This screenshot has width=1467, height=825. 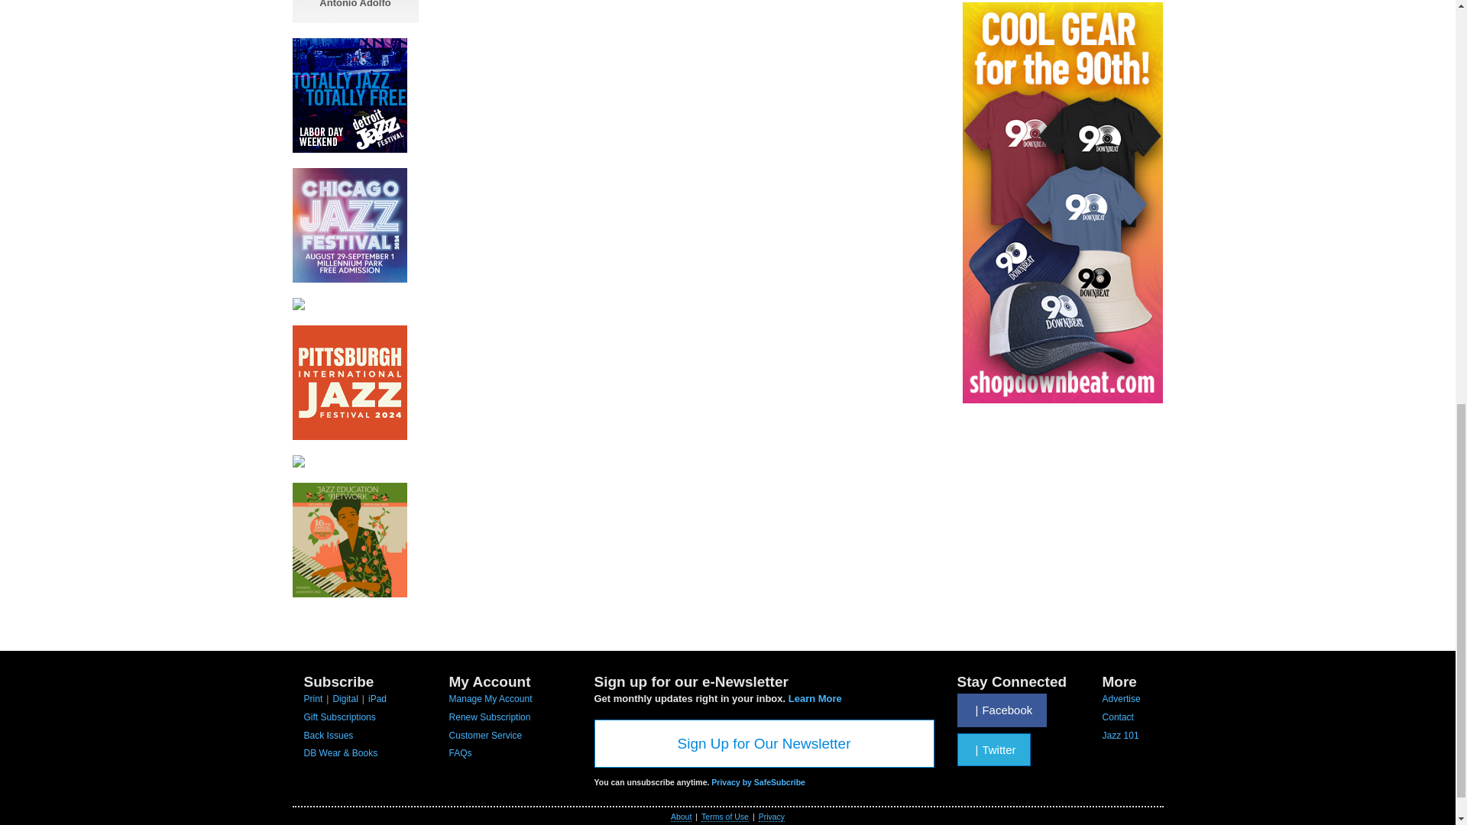 I want to click on Digital, so click(x=345, y=699).